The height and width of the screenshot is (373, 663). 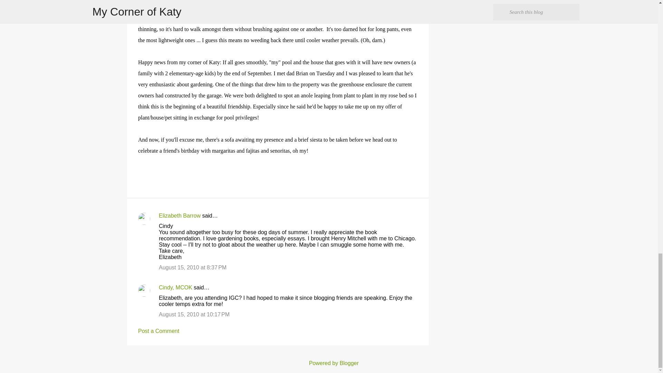 I want to click on Powered by Blogger, so click(x=329, y=363).